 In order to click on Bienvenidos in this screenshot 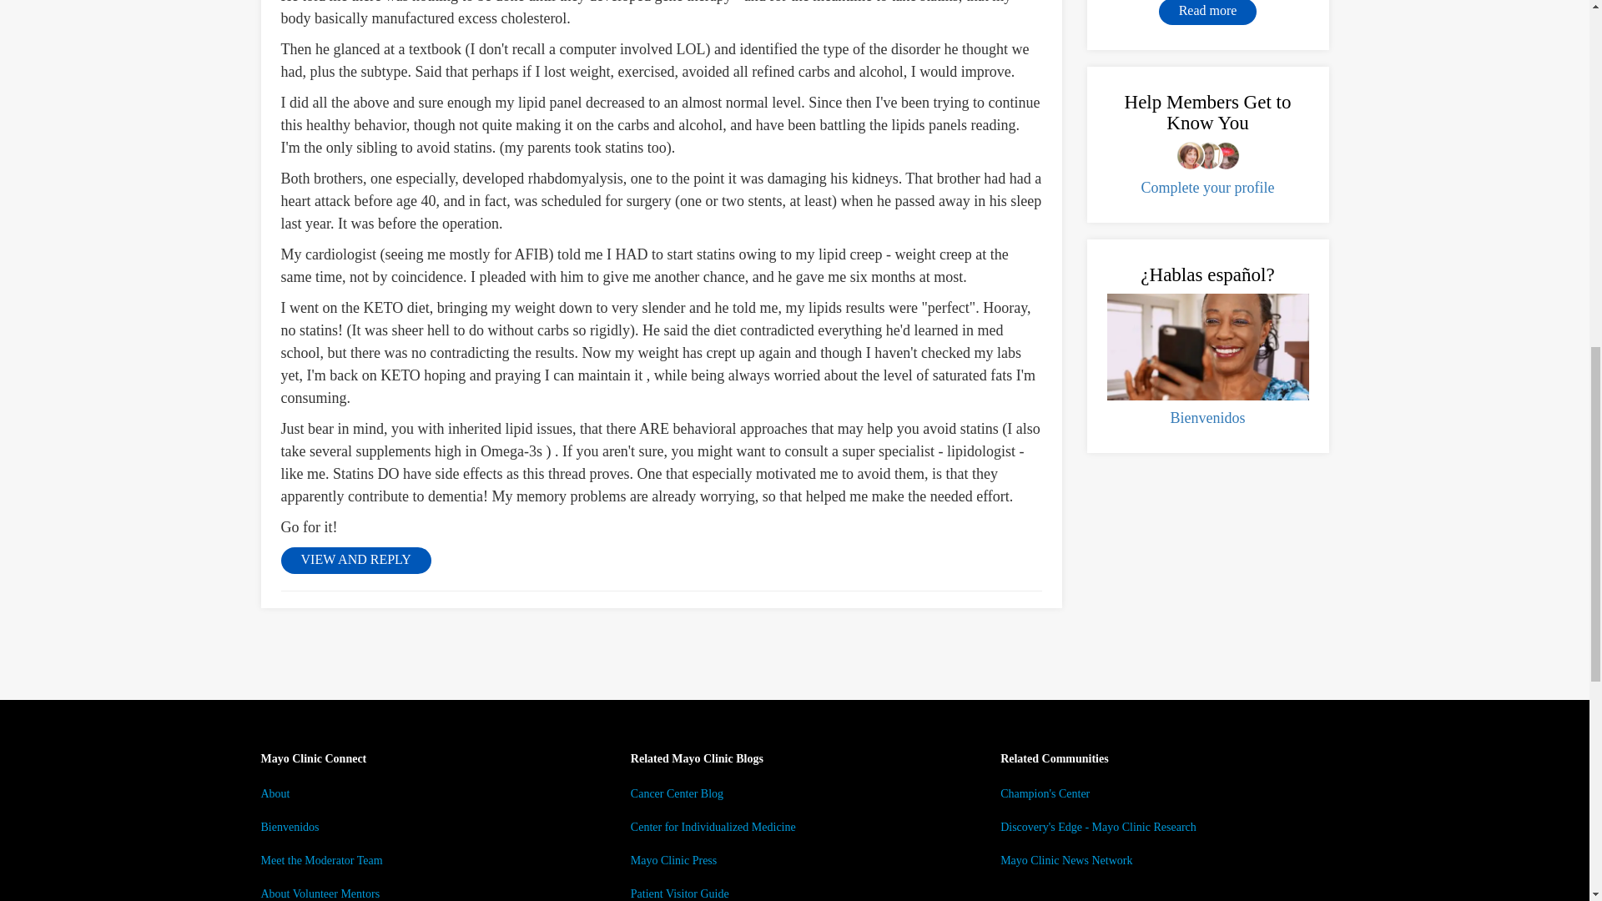, I will do `click(1207, 417)`.